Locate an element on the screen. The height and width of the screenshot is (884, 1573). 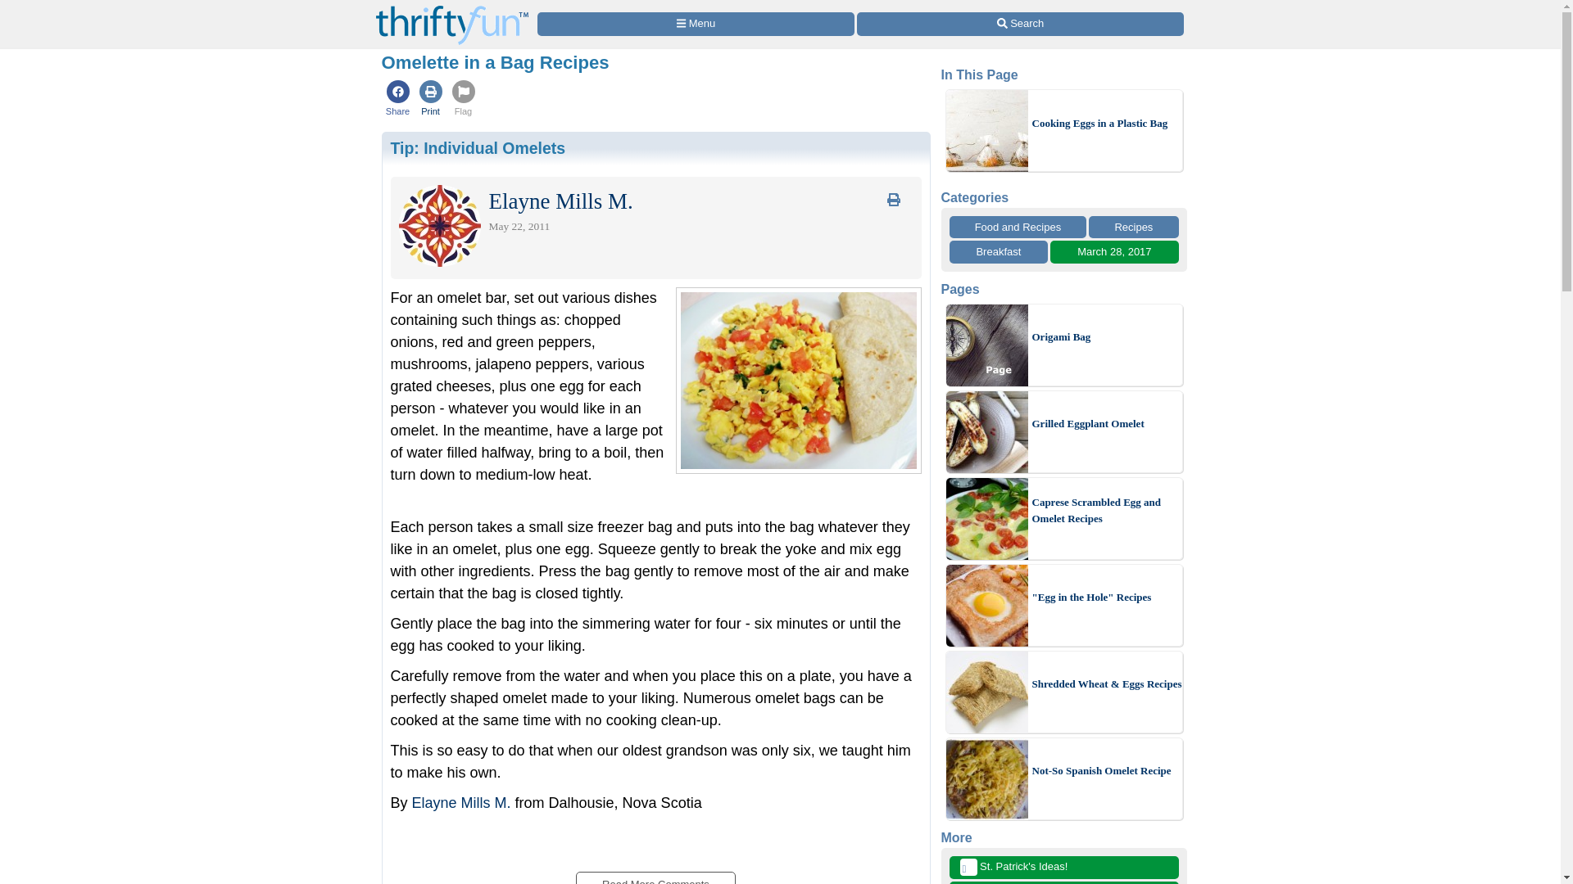
Flag is located at coordinates (463, 100).